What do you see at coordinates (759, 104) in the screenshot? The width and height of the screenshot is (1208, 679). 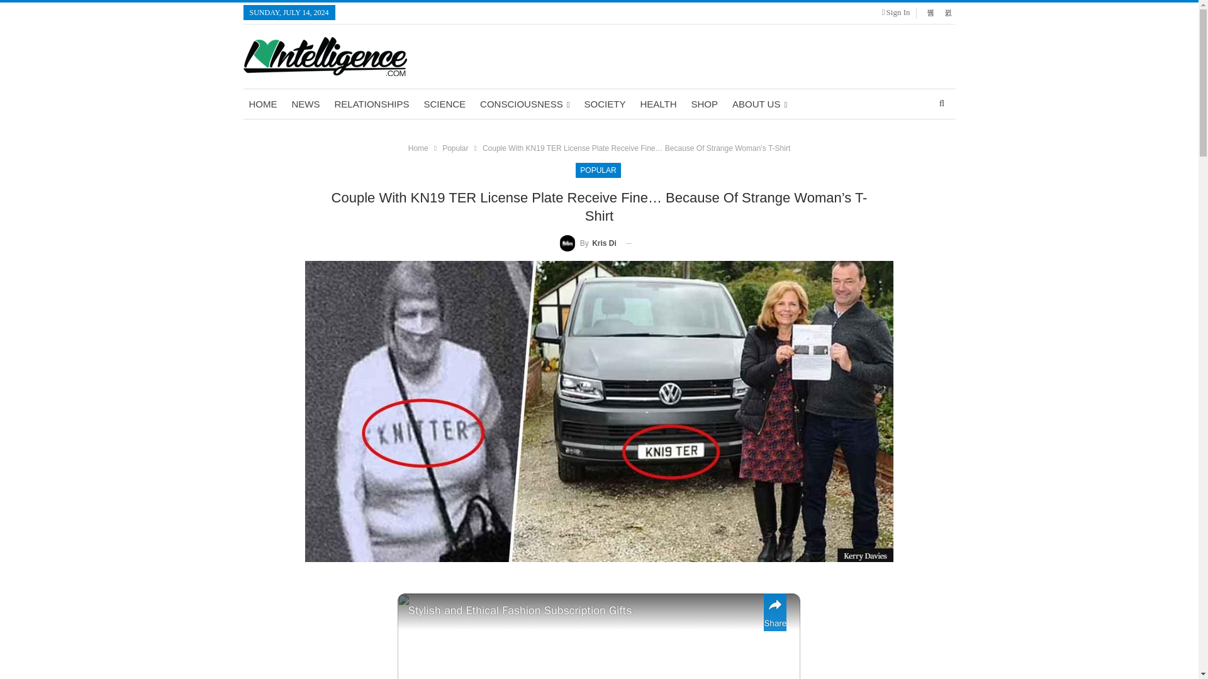 I see `ABOUT US` at bounding box center [759, 104].